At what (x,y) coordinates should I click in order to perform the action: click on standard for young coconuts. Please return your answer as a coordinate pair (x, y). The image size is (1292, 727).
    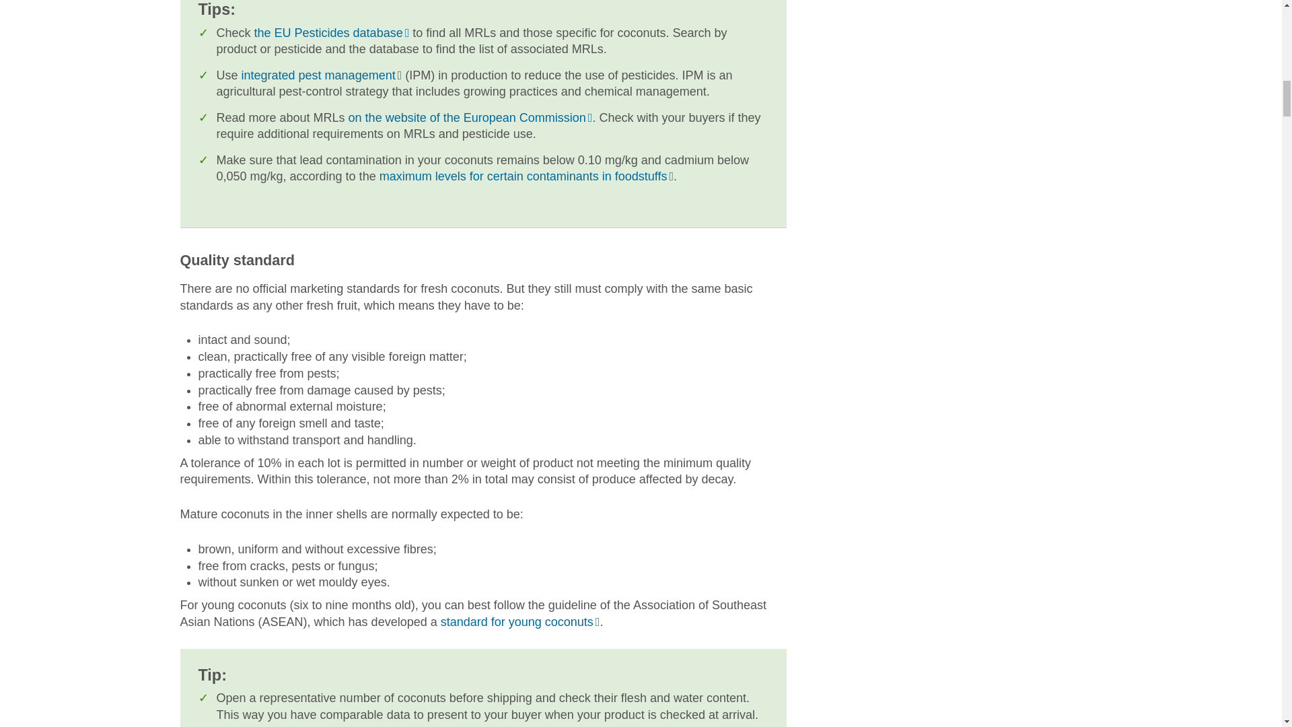
    Looking at the image, I should click on (520, 622).